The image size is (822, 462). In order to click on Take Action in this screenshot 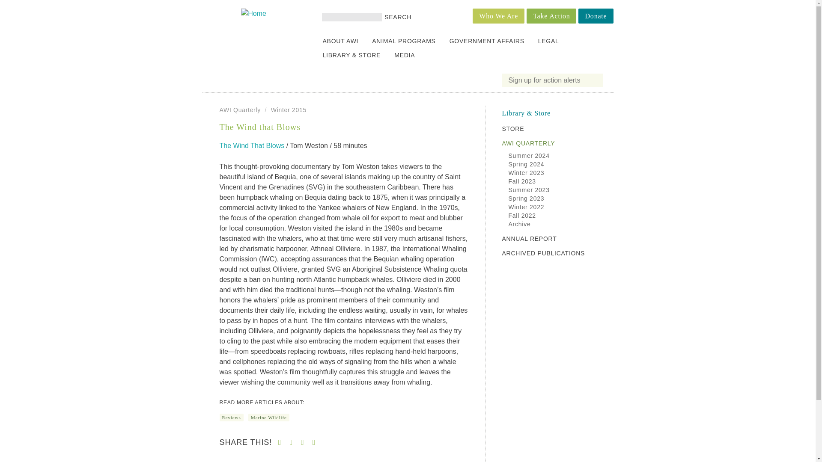, I will do `click(551, 16)`.